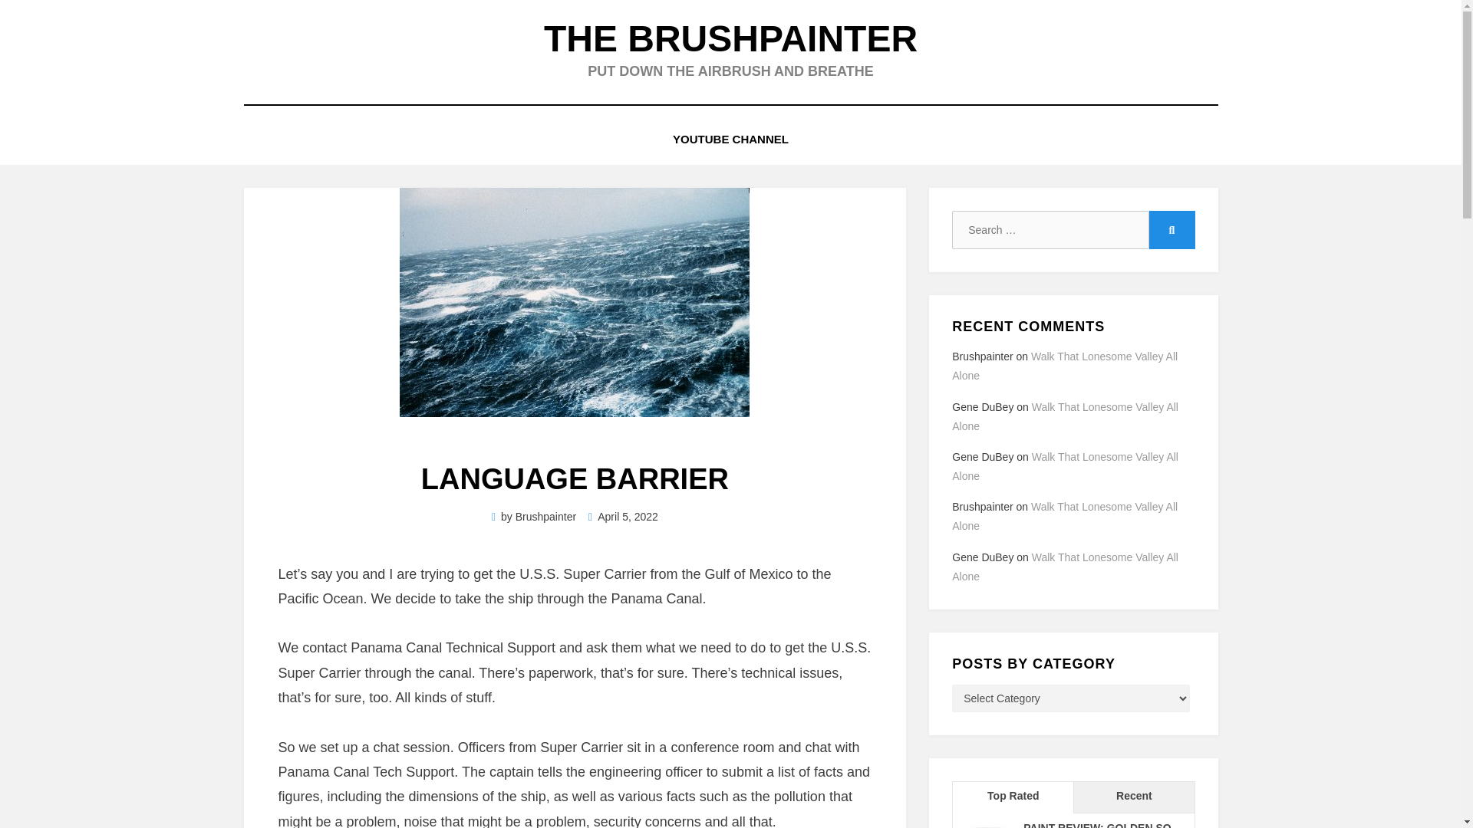 The image size is (1473, 828). Describe the element at coordinates (1064, 365) in the screenshot. I see `Walk That Lonesome Valley All Alone` at that location.